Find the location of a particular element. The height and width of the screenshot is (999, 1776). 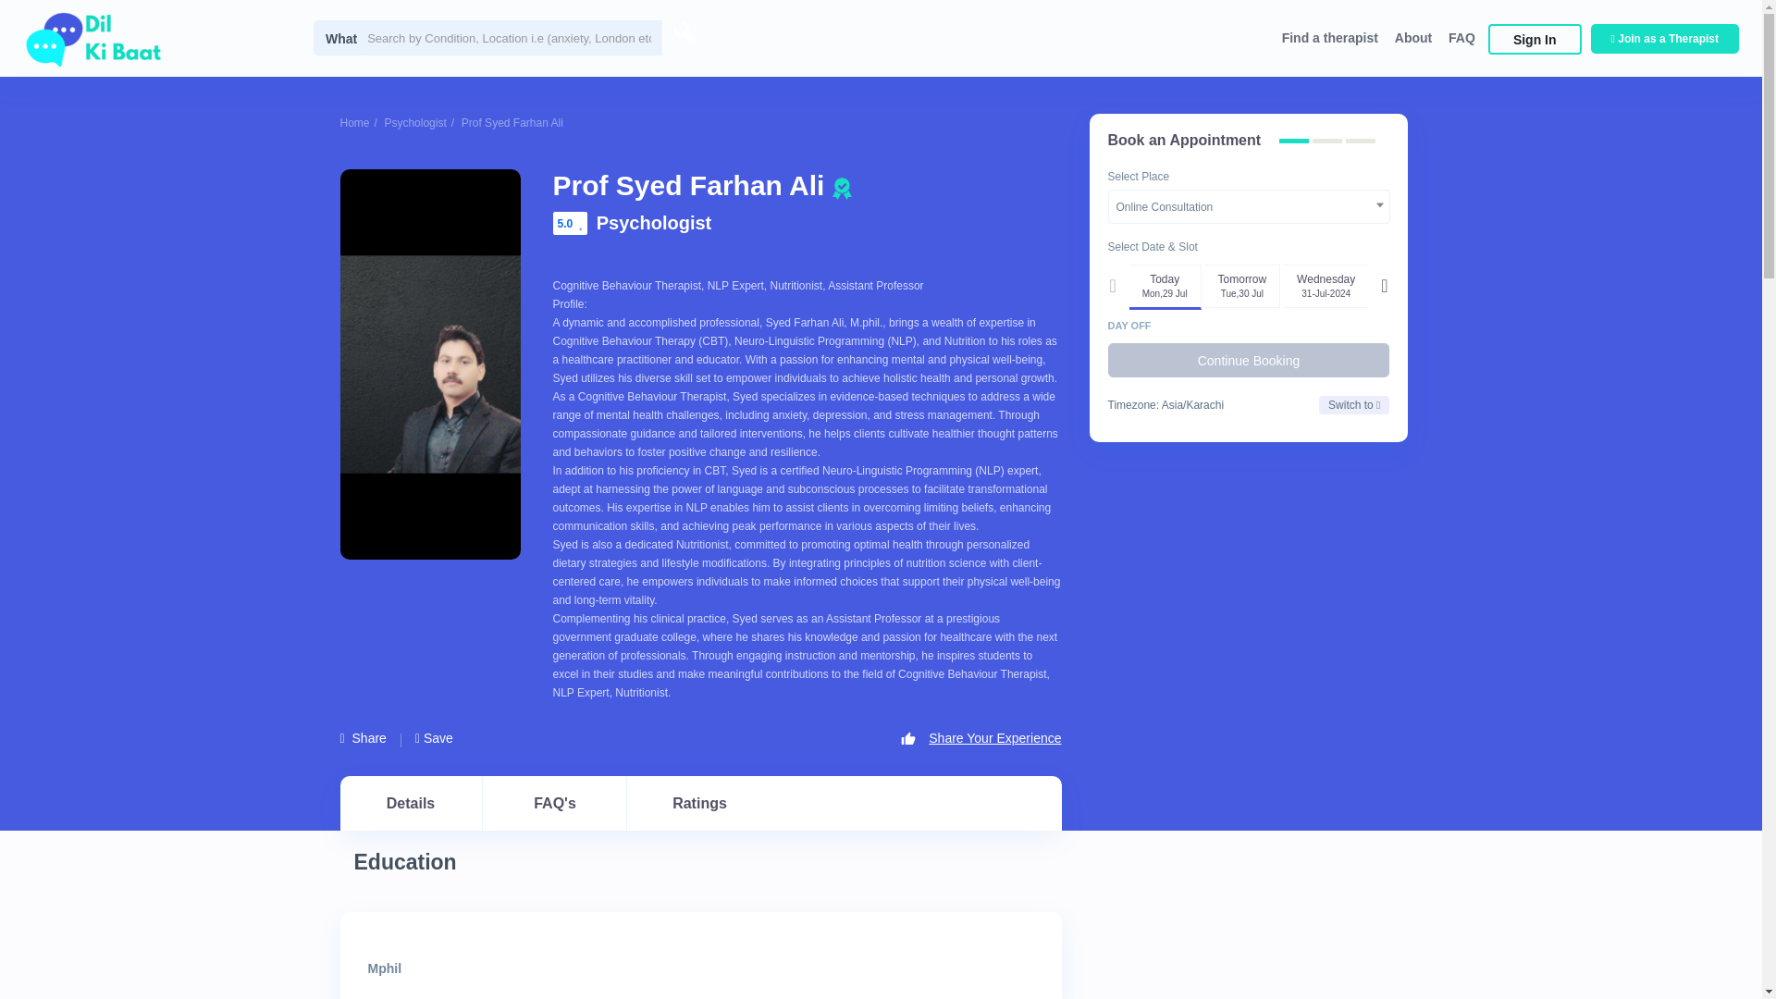

Home is located at coordinates (355, 123).